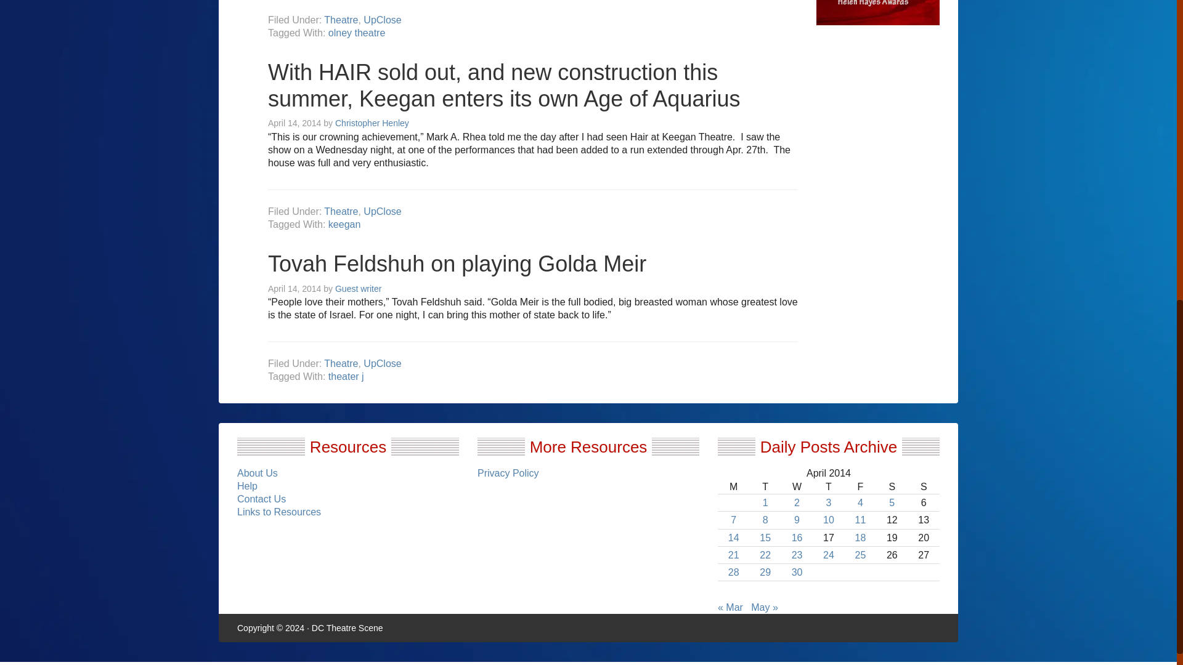  I want to click on olney theatre, so click(357, 33).